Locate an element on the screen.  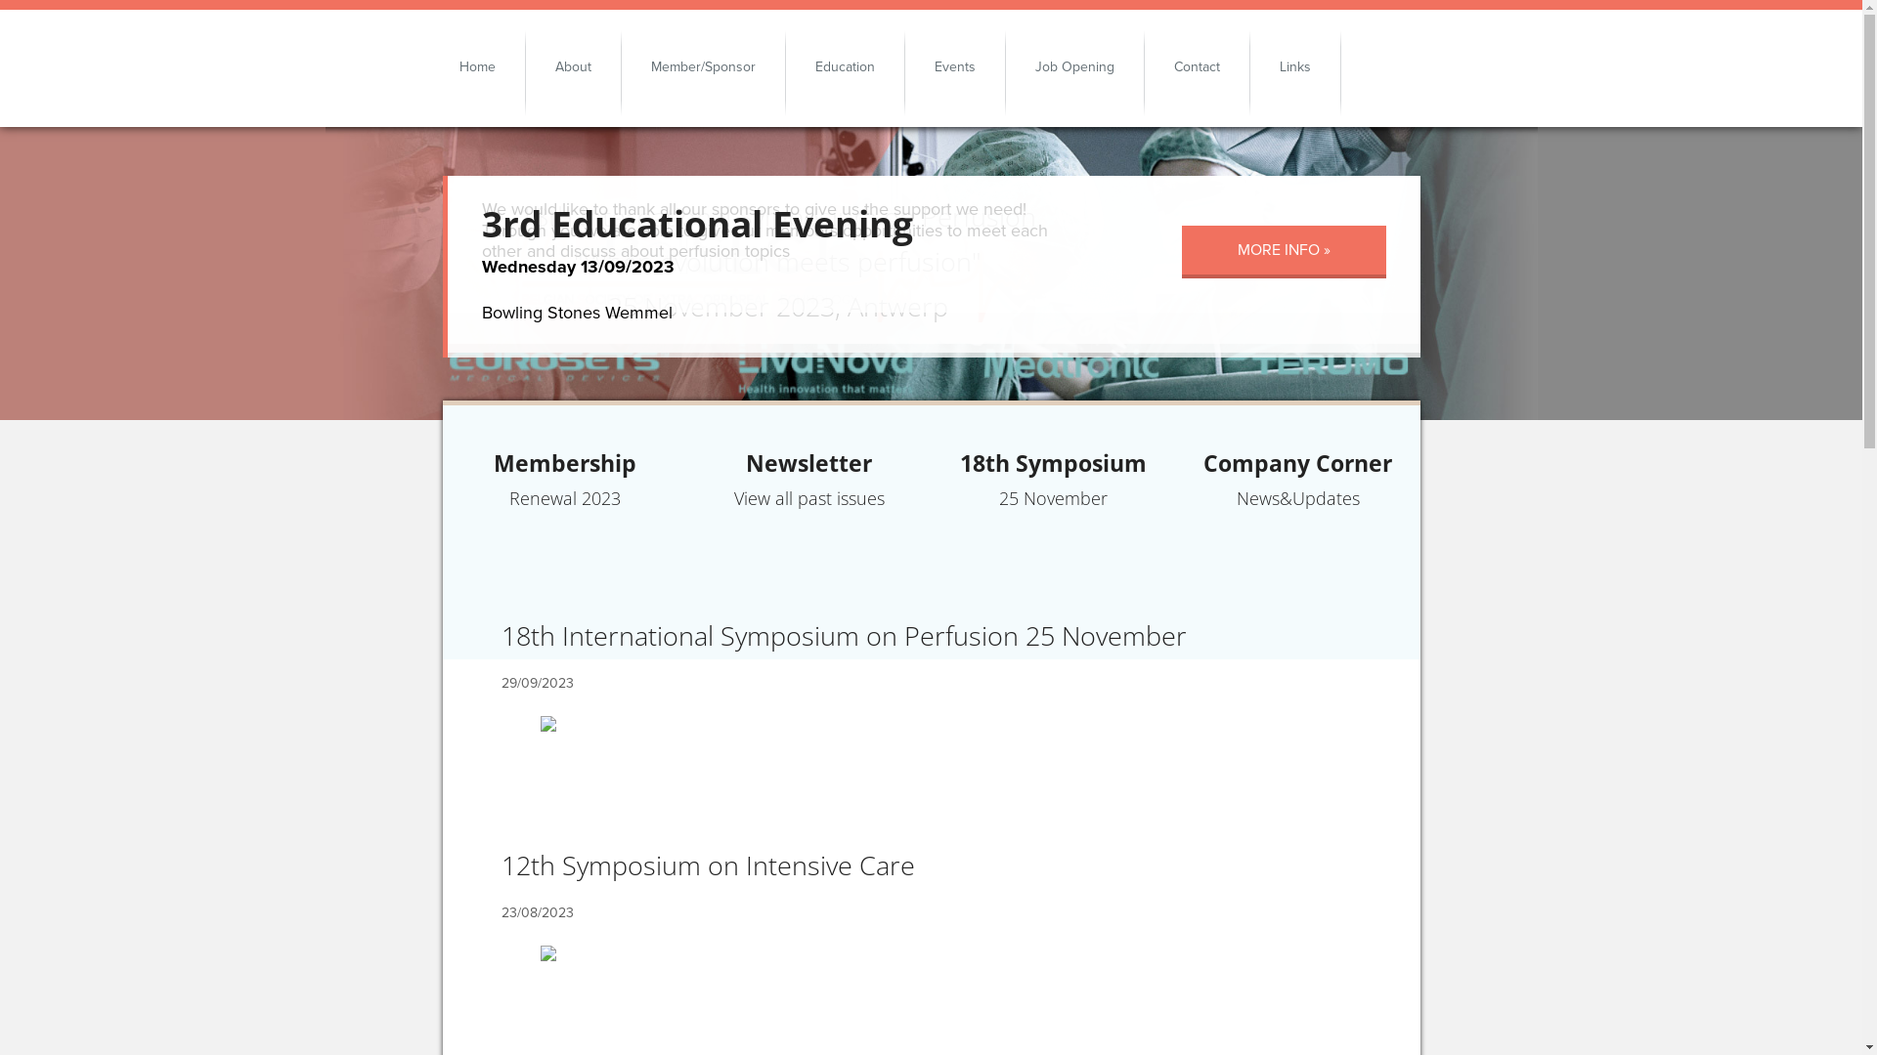
Renewal 2023 is located at coordinates (565, 522).